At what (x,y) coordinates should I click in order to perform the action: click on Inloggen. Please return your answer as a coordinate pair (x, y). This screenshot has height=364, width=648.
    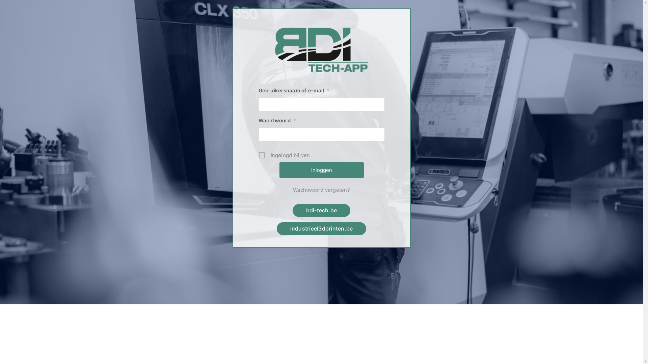
    Looking at the image, I should click on (322, 170).